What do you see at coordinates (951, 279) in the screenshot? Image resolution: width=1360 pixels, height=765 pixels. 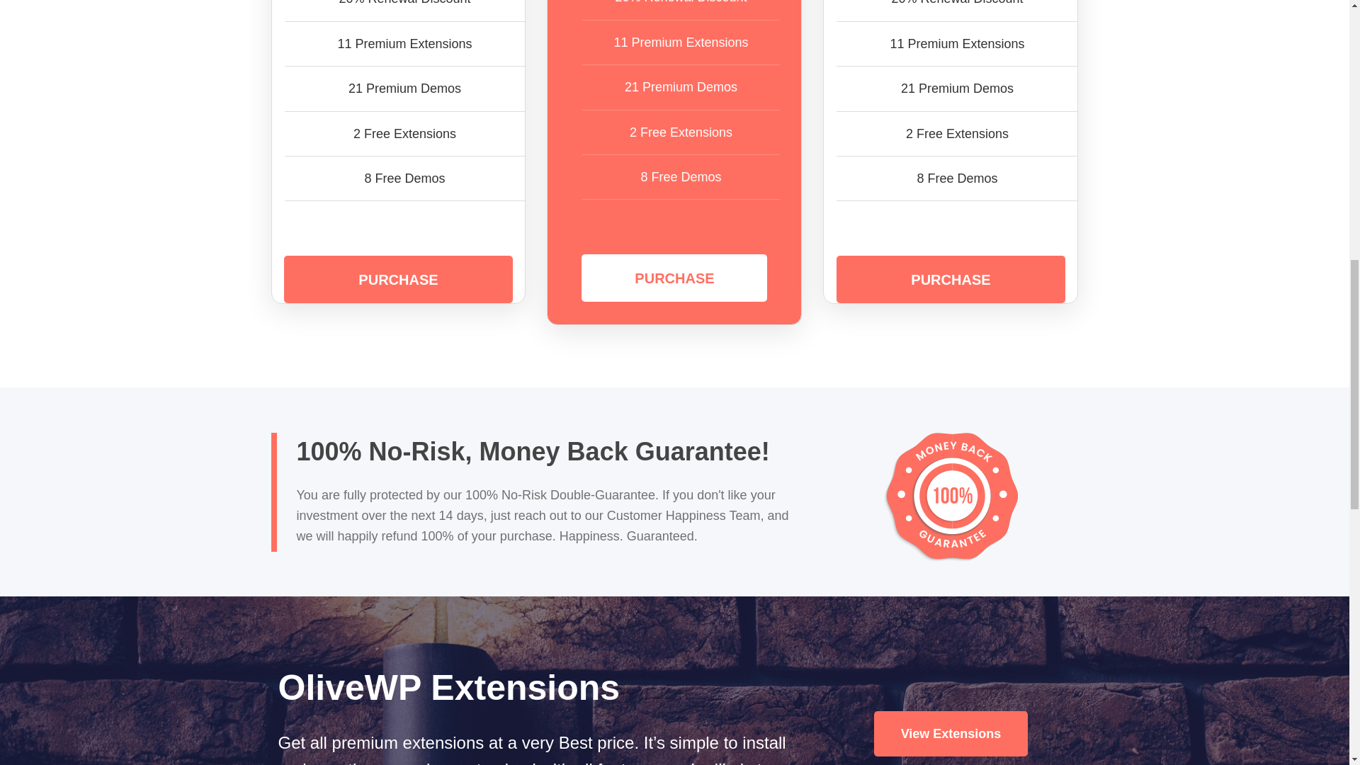 I see `PURCHASE` at bounding box center [951, 279].